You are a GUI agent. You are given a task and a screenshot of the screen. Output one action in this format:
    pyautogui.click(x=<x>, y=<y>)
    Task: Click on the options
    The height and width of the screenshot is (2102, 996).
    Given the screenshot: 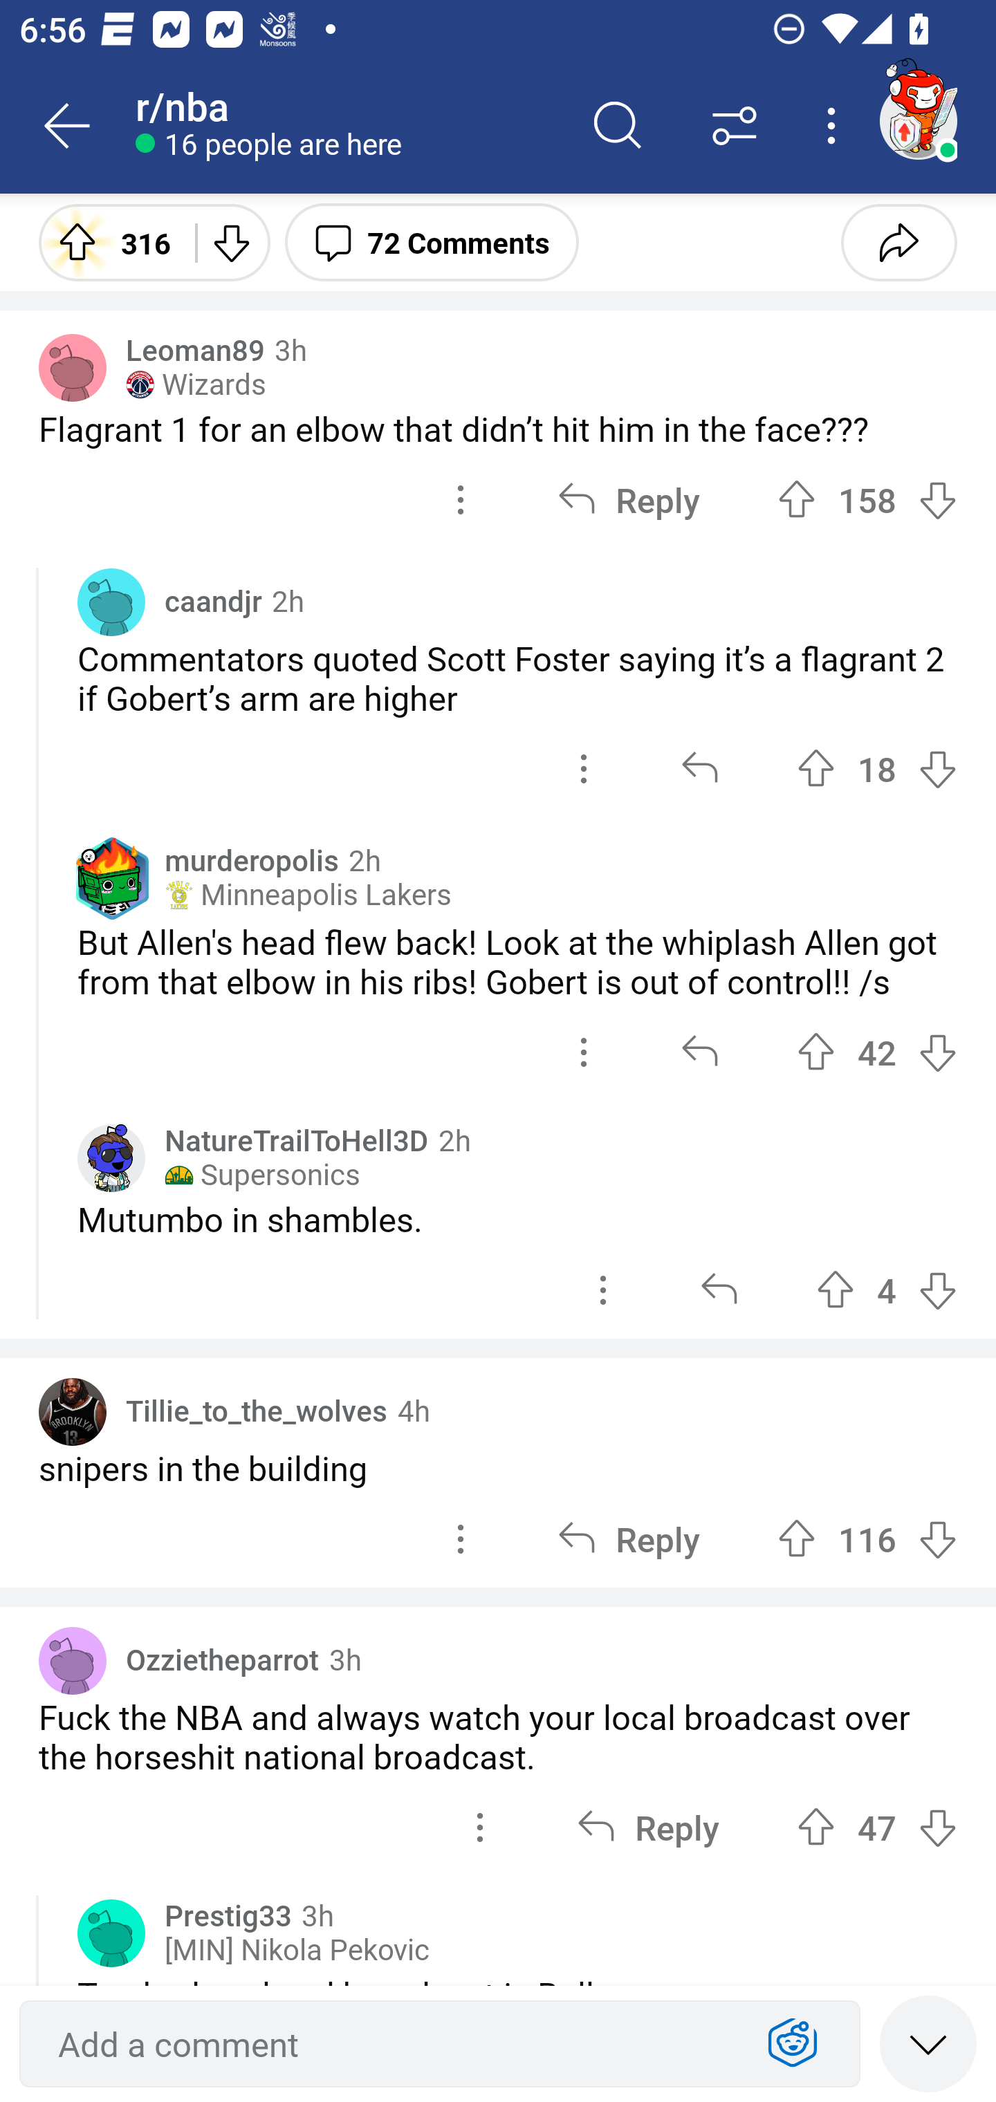 What is the action you would take?
    pyautogui.click(x=480, y=1826)
    